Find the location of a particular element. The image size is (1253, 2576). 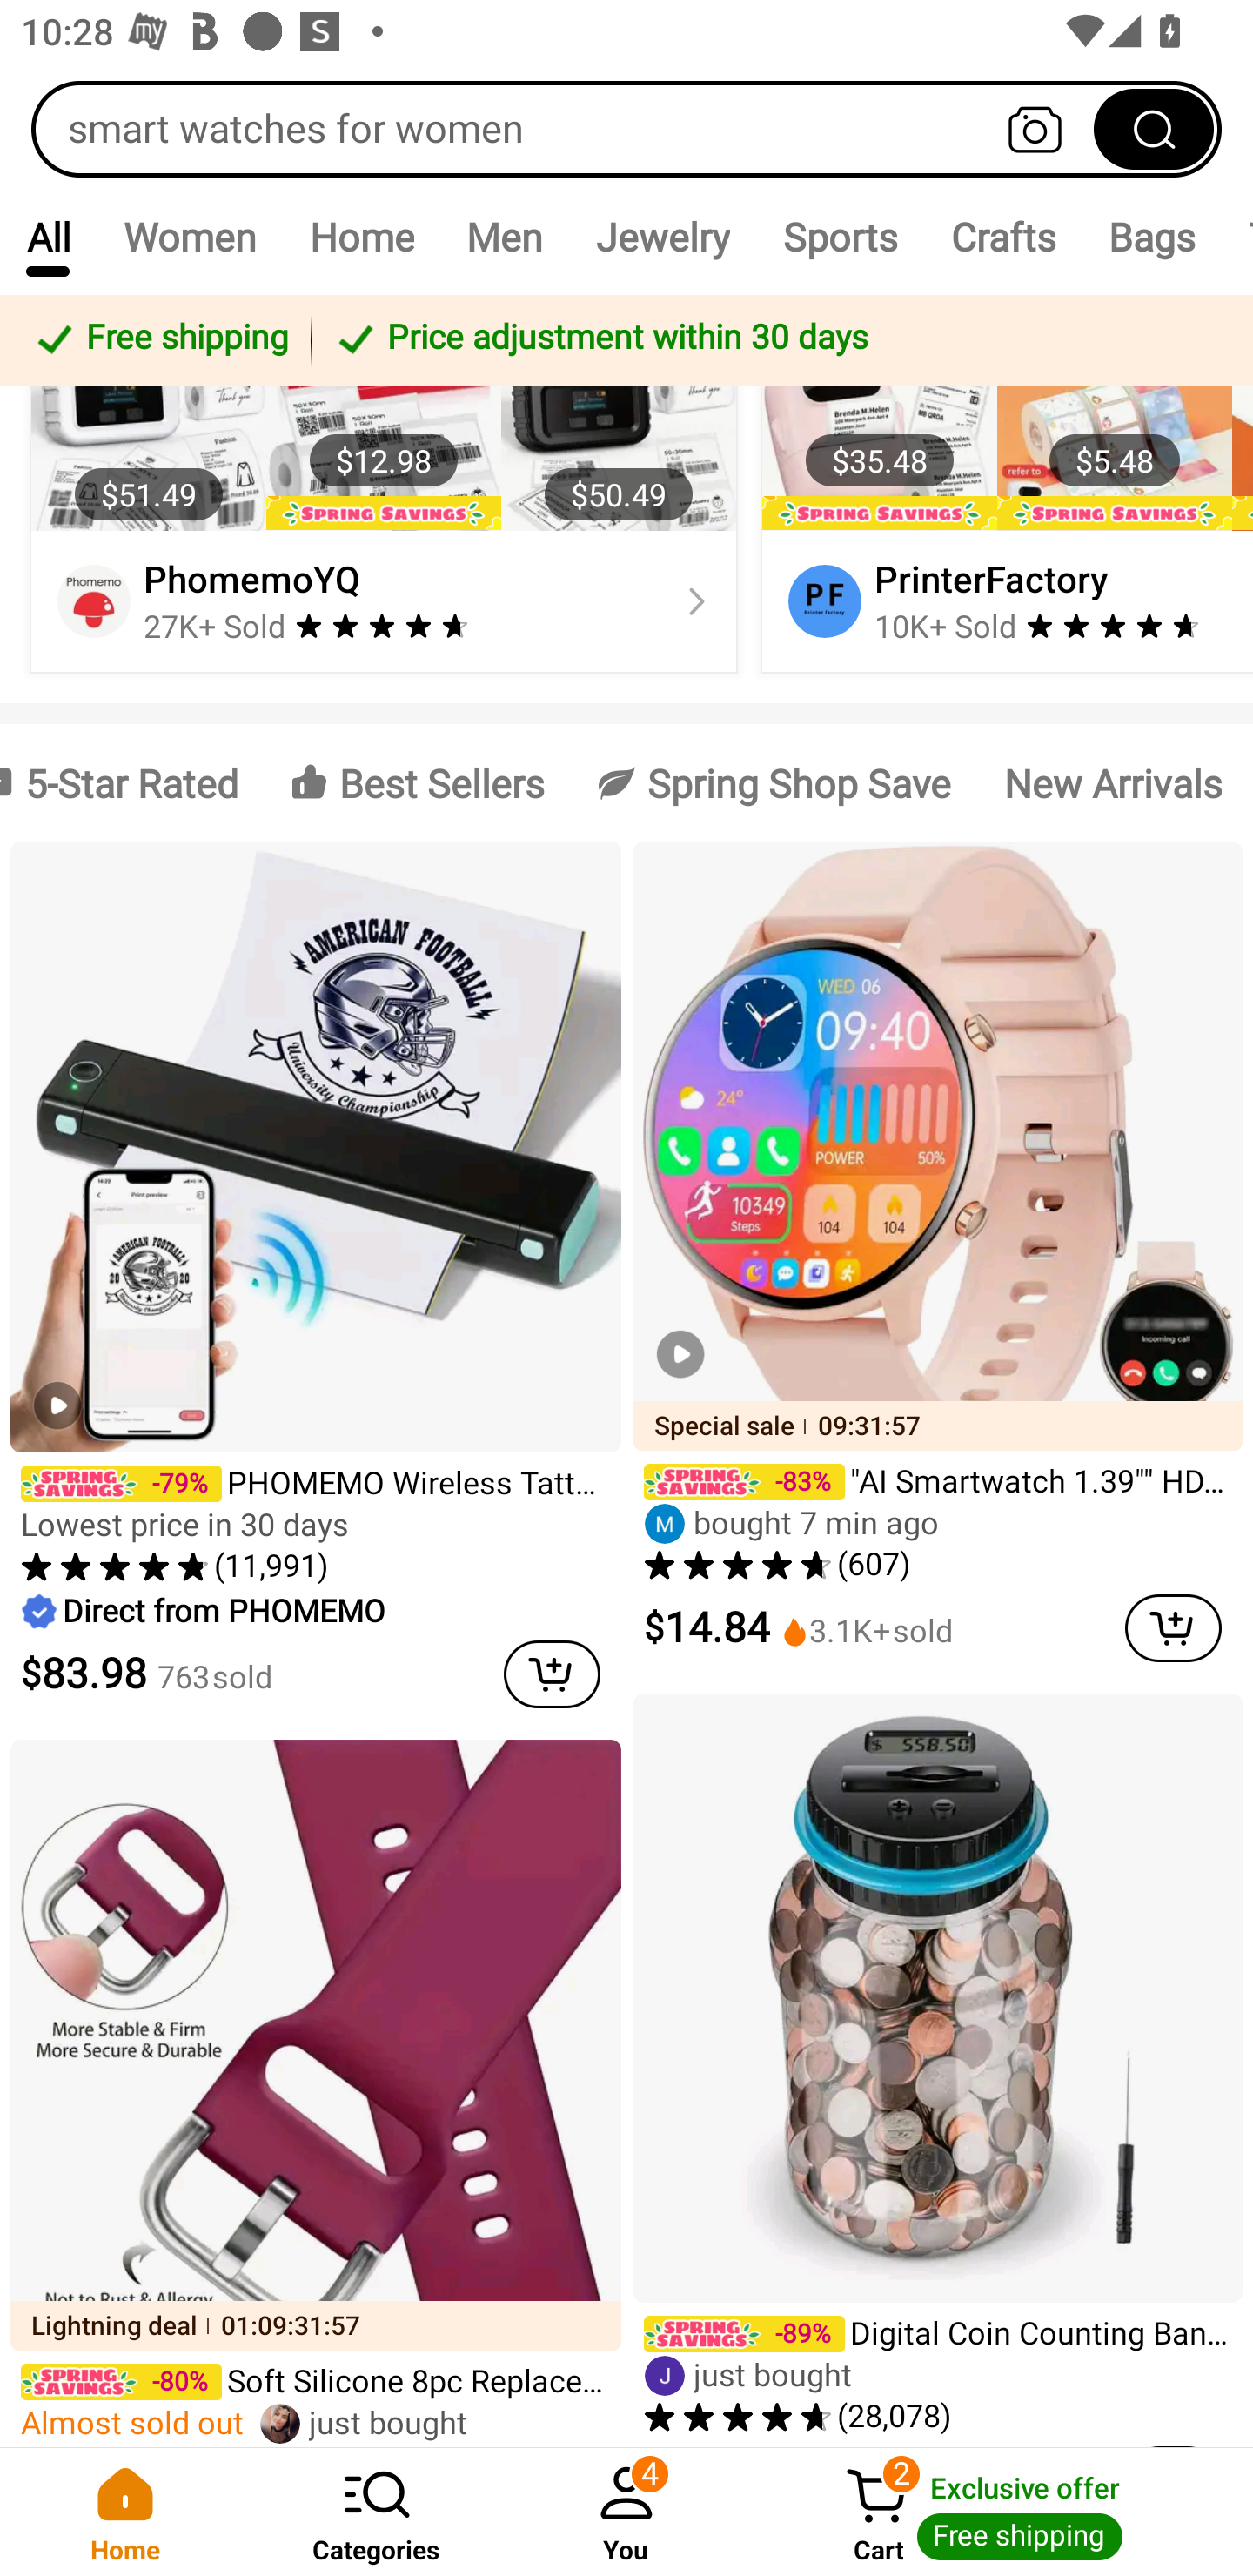

New Arrivals is located at coordinates (1112, 782).